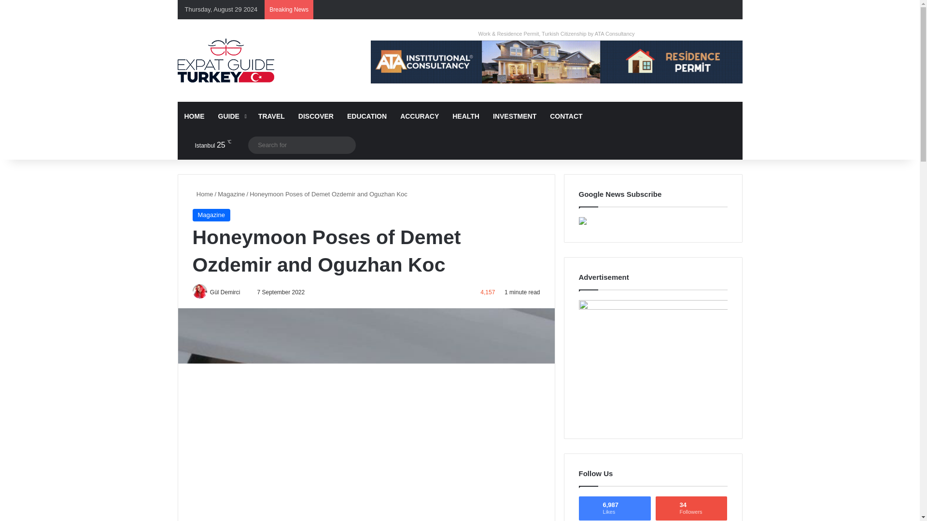  I want to click on Home, so click(202, 194).